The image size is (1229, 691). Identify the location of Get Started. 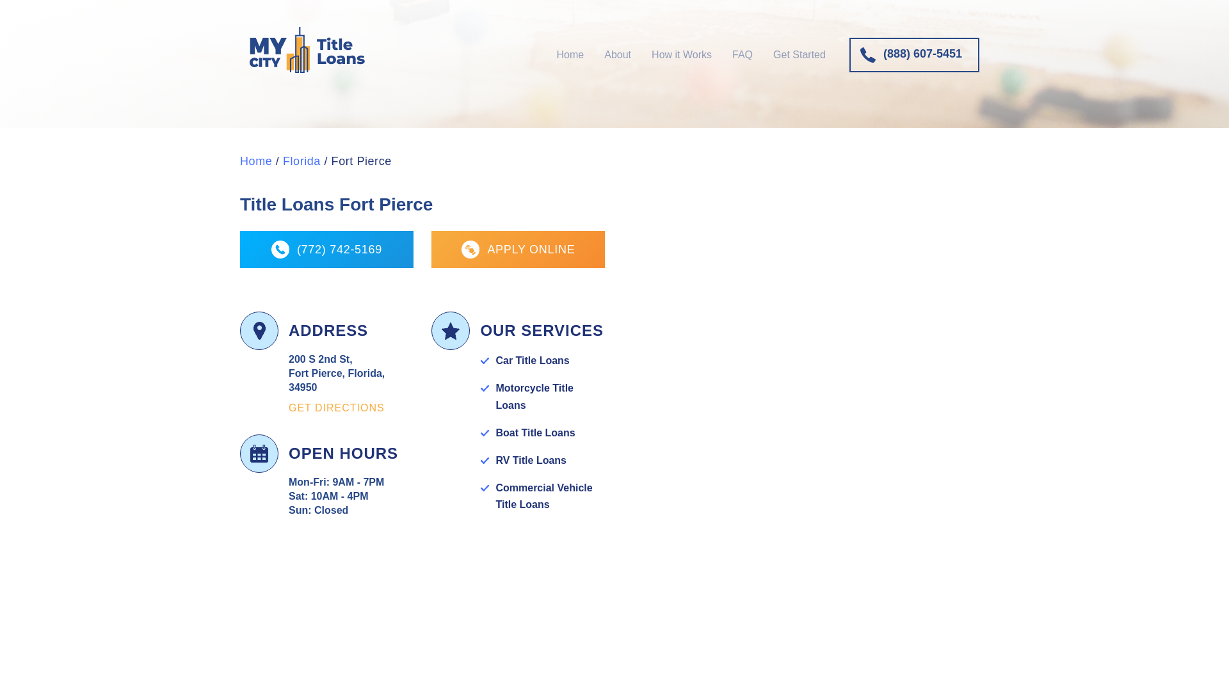
(799, 54).